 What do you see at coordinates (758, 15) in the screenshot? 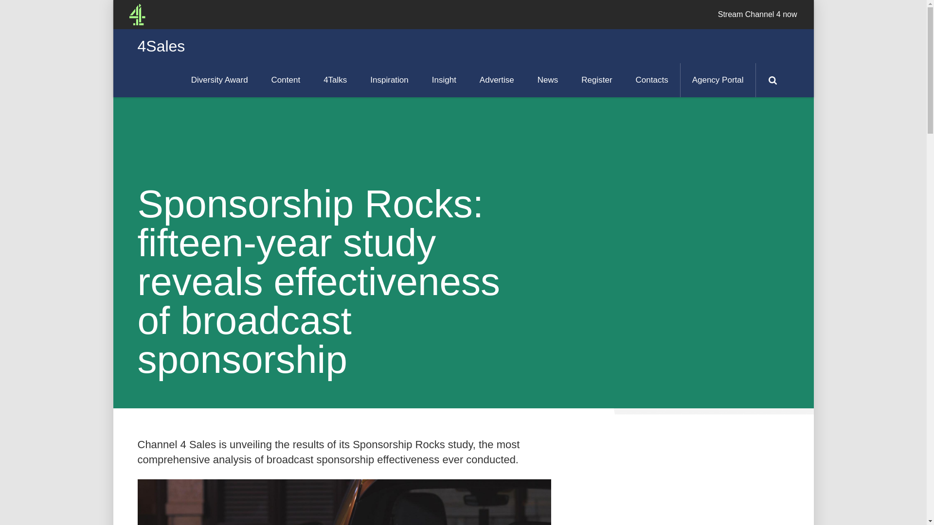
I see `Stream Channel 4 now` at bounding box center [758, 15].